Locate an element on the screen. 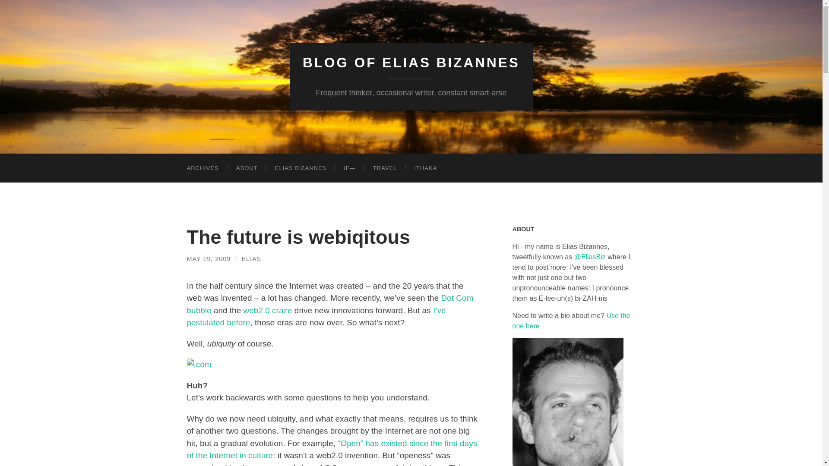 This screenshot has width=829, height=466. ABOUT is located at coordinates (247, 168).